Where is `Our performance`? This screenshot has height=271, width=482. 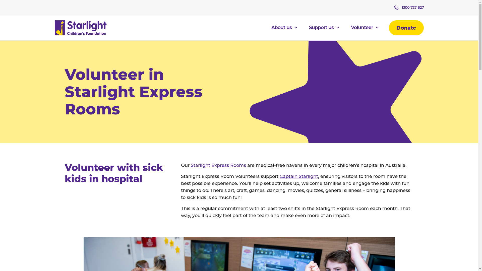 Our performance is located at coordinates (116, 91).